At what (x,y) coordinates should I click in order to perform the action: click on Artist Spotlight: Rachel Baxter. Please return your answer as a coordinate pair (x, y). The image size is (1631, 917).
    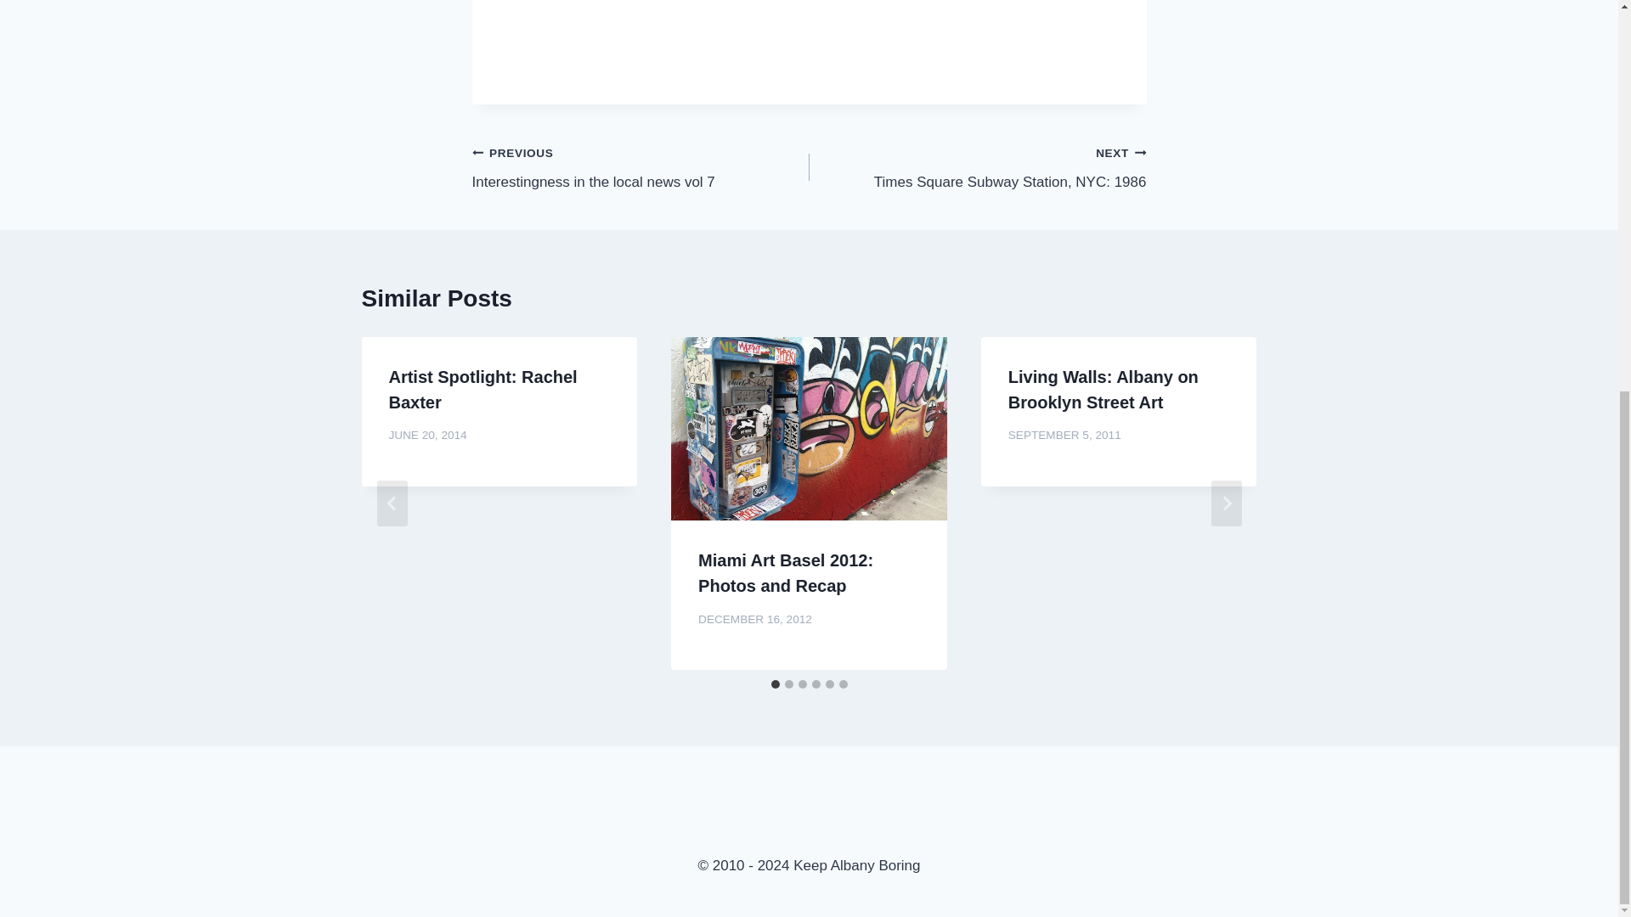
    Looking at the image, I should click on (483, 389).